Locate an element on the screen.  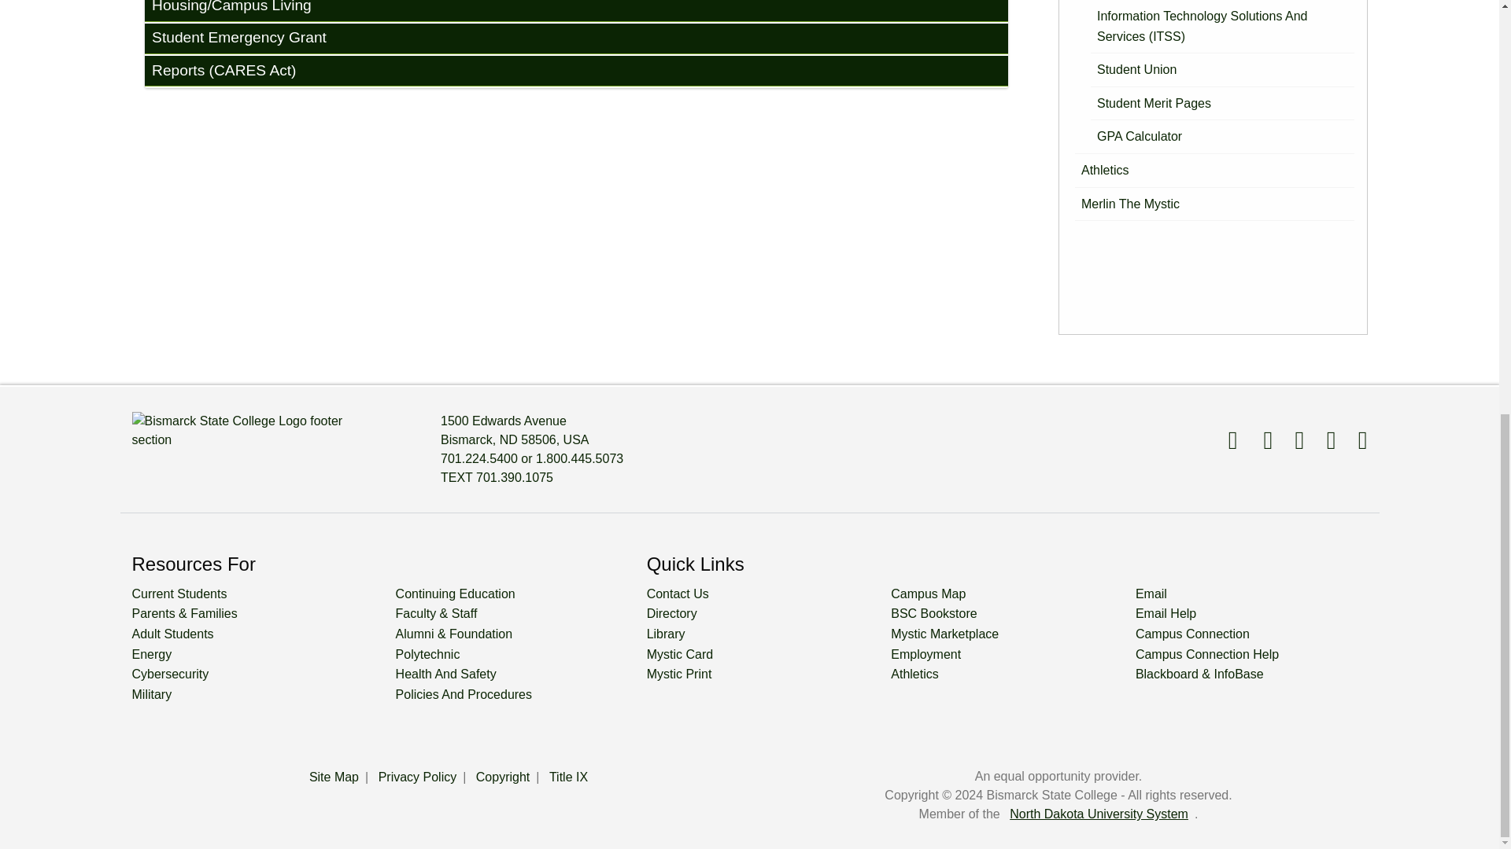
Visit Merit is located at coordinates (1353, 440).